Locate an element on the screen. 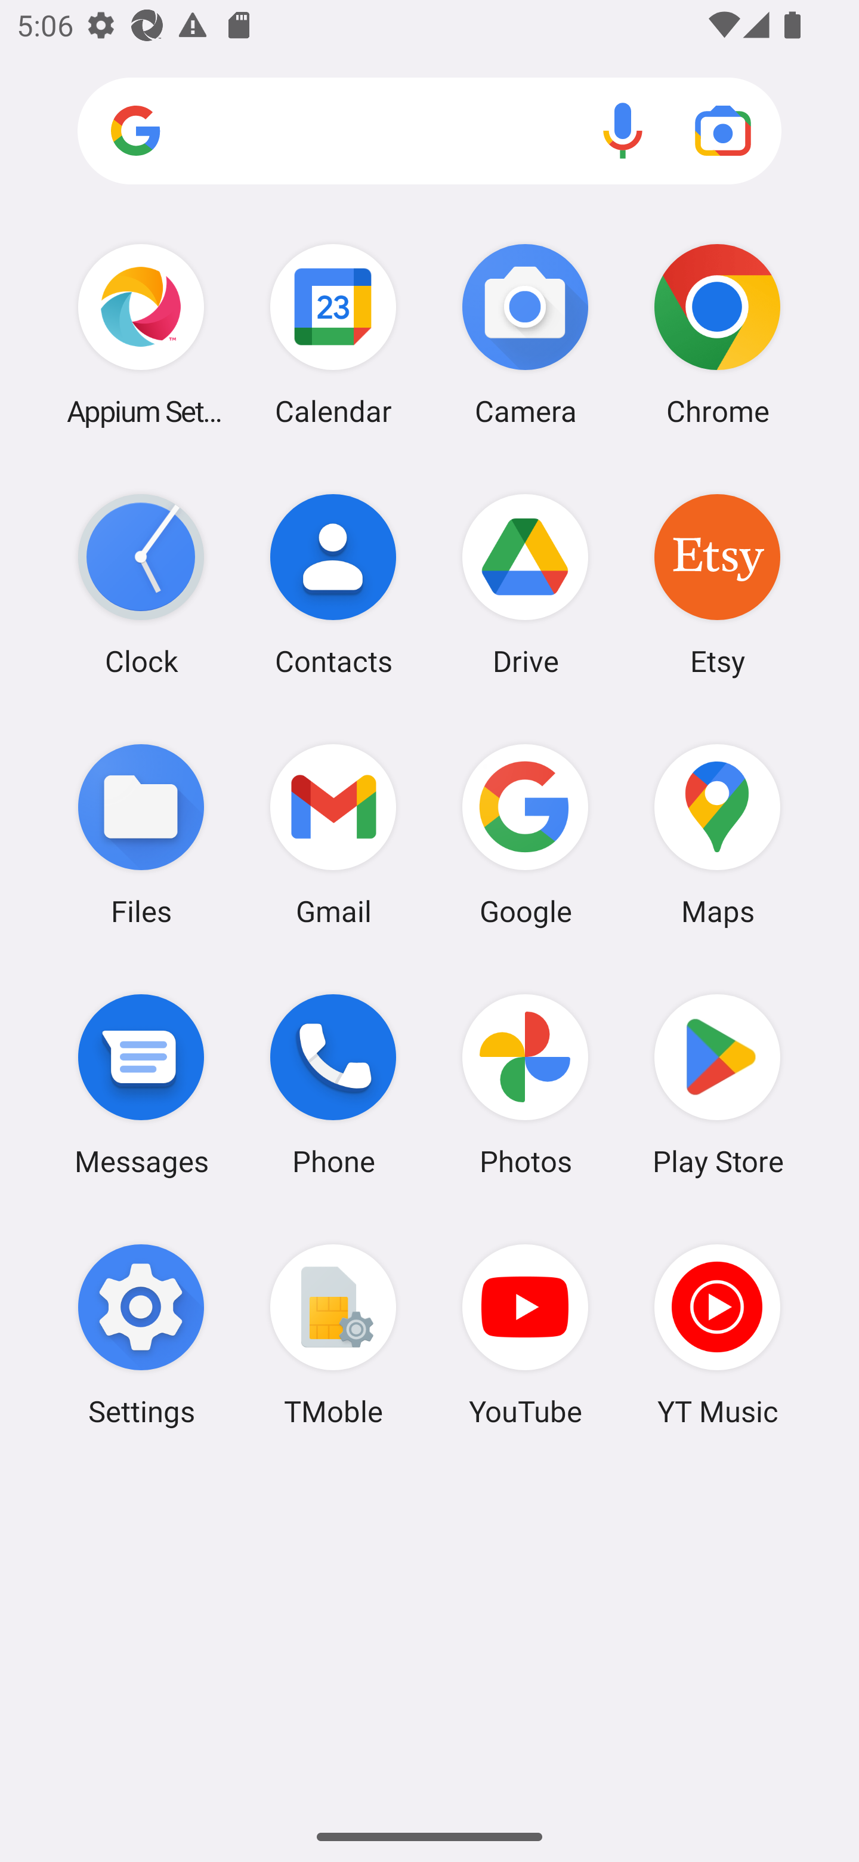  Google Lens is located at coordinates (723, 130).